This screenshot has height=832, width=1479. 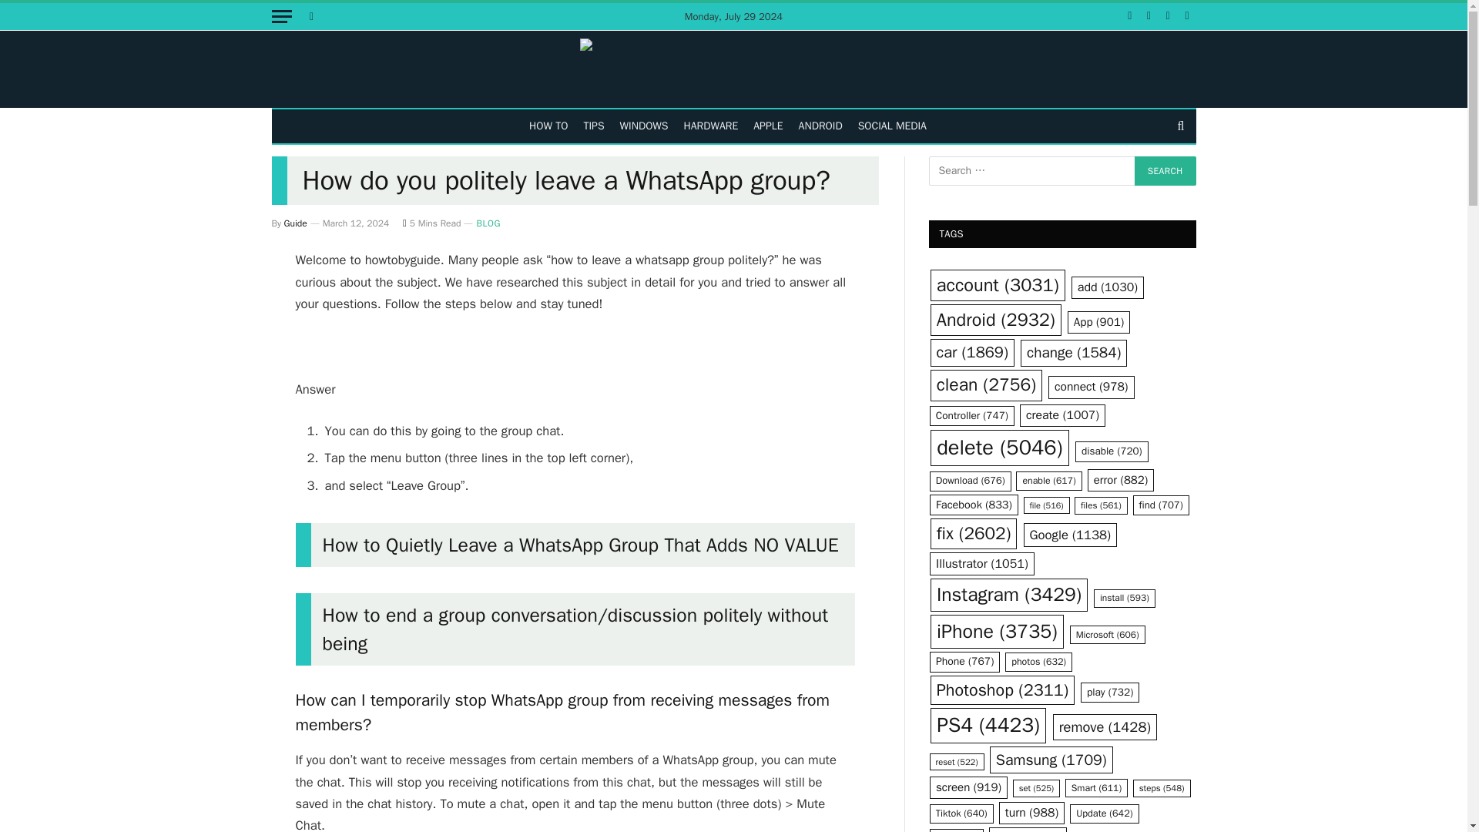 I want to click on HARDWARE, so click(x=711, y=126).